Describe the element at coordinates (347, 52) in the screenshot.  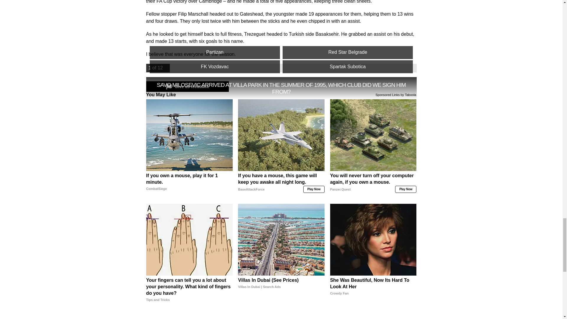
I see `Red Star Belgrade` at that location.